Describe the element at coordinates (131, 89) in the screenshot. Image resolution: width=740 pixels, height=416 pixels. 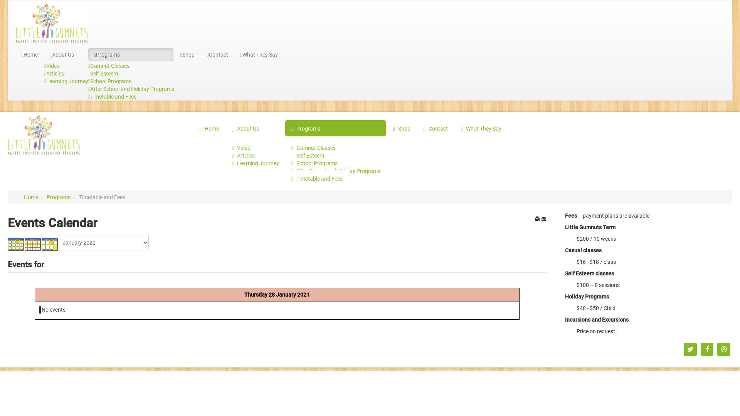
I see `After School and Holiday Programs` at that location.